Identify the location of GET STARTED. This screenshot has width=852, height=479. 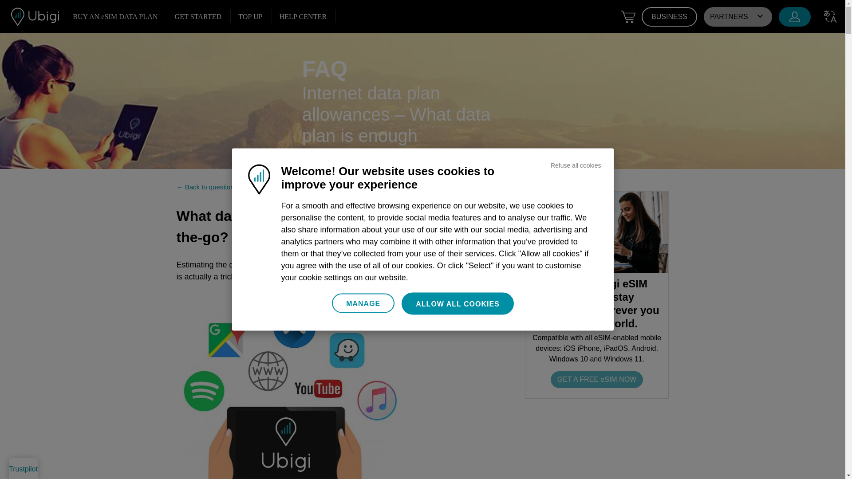
(198, 16).